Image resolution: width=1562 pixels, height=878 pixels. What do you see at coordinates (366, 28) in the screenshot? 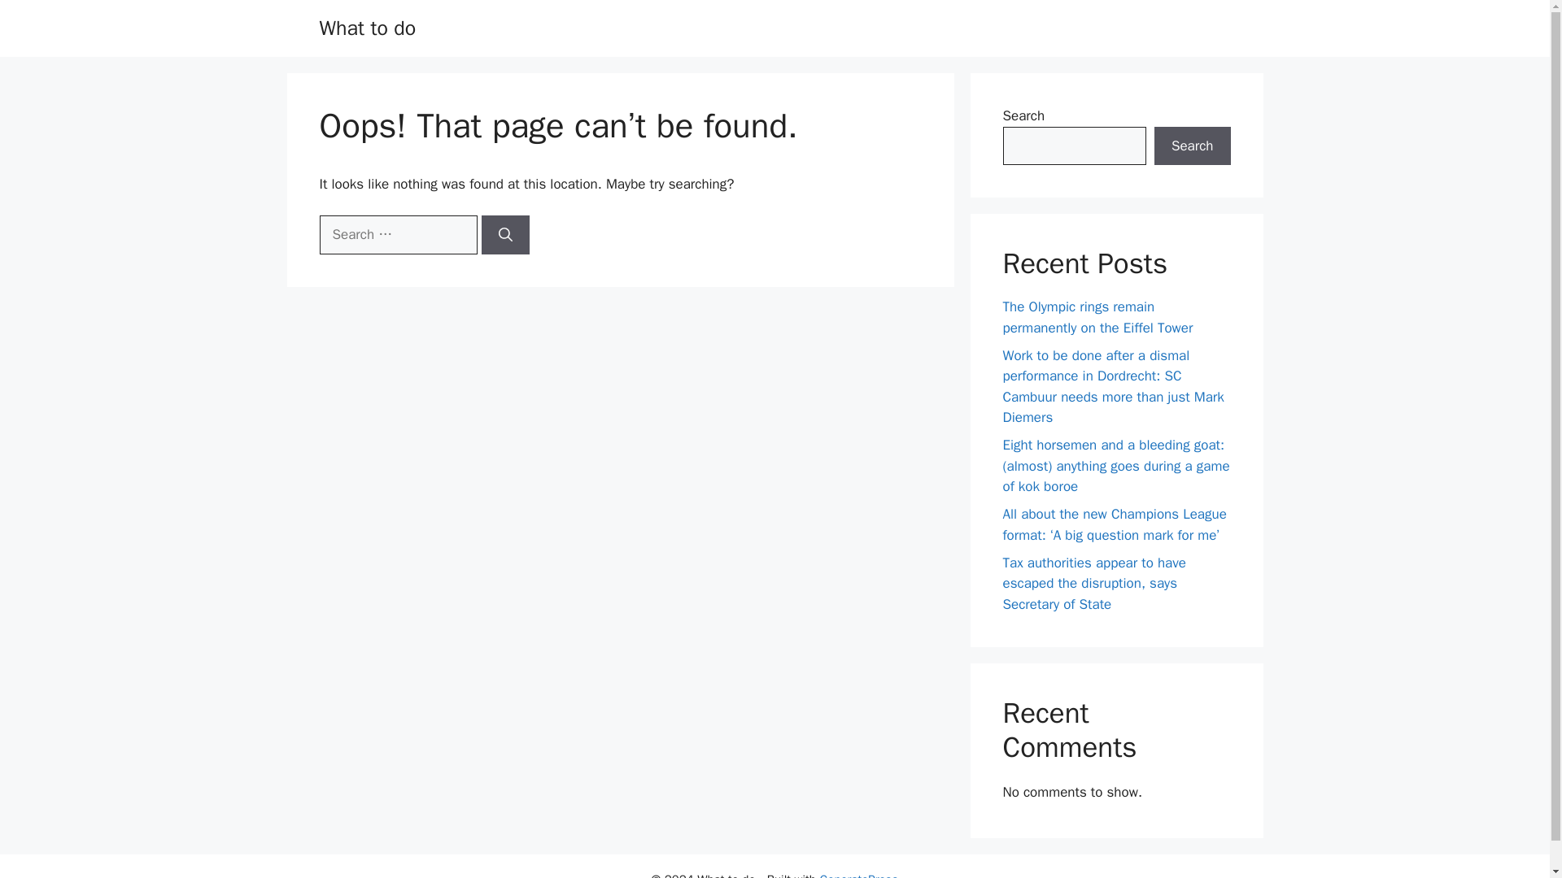
I see `What to do` at bounding box center [366, 28].